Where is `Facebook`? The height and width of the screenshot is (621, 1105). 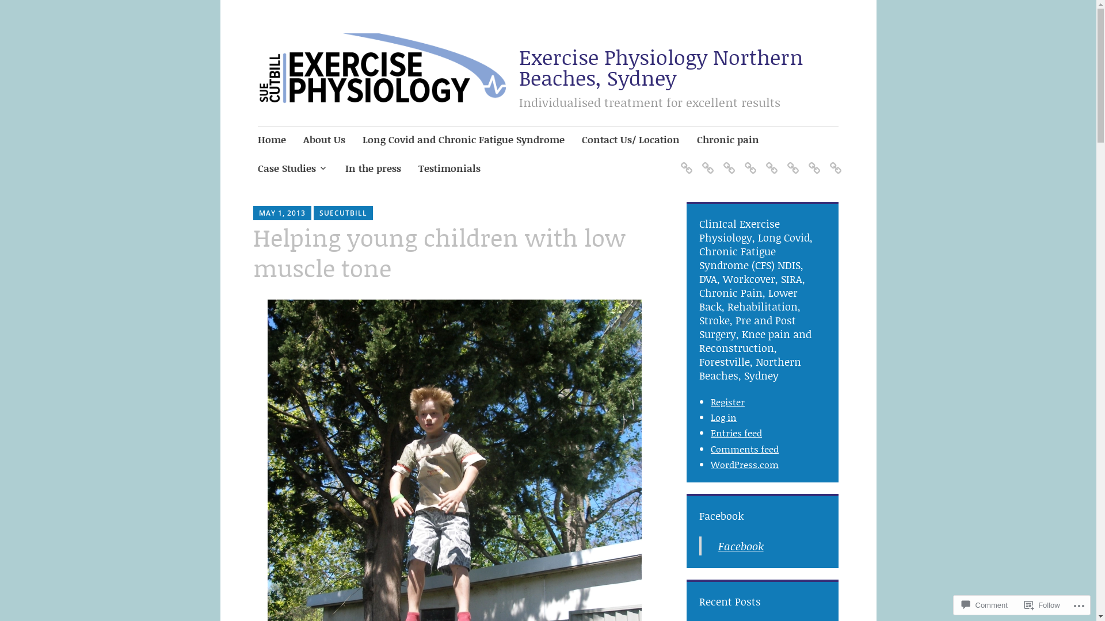
Facebook is located at coordinates (741, 546).